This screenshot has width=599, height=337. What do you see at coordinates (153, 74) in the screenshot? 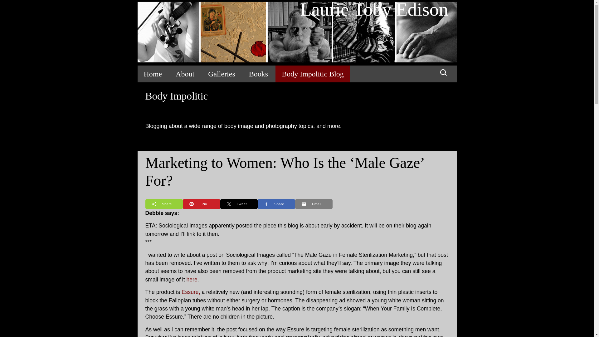
I see `Home` at bounding box center [153, 74].